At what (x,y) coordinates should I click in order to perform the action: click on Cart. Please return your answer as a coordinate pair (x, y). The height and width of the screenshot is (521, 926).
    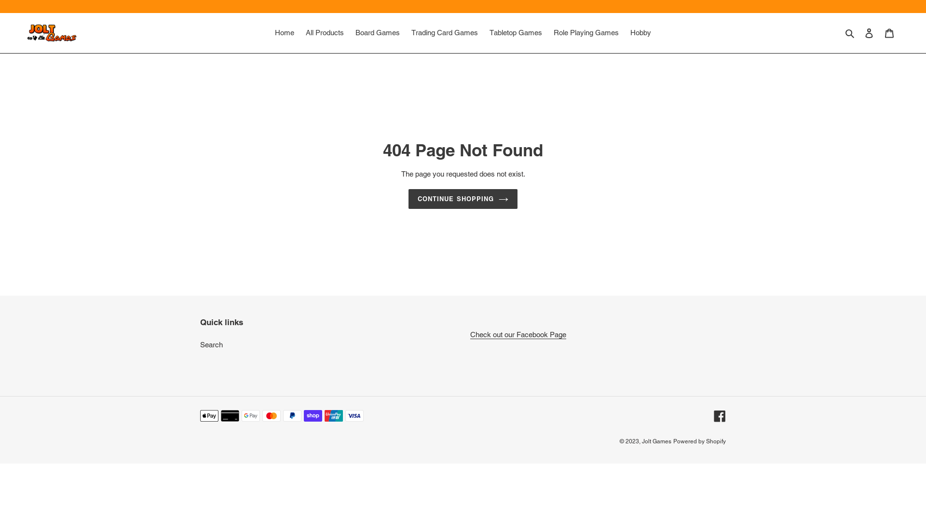
    Looking at the image, I should click on (889, 33).